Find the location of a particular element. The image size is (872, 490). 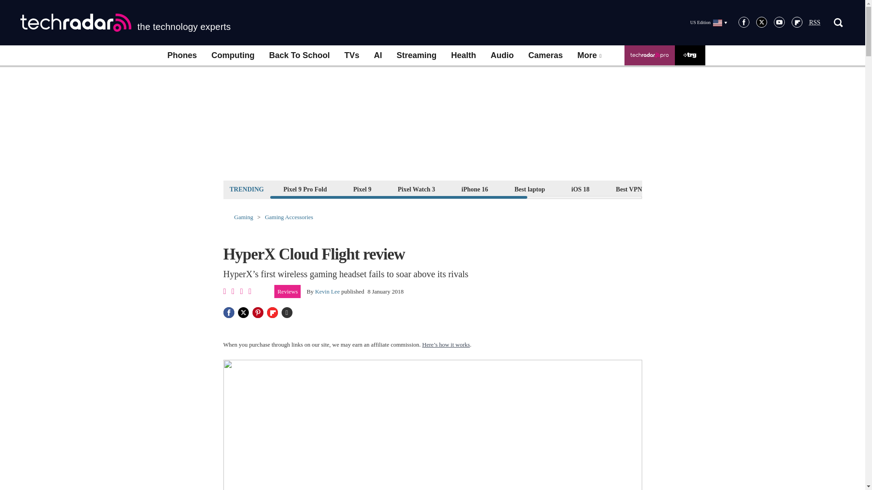

the technology experts is located at coordinates (125, 23).